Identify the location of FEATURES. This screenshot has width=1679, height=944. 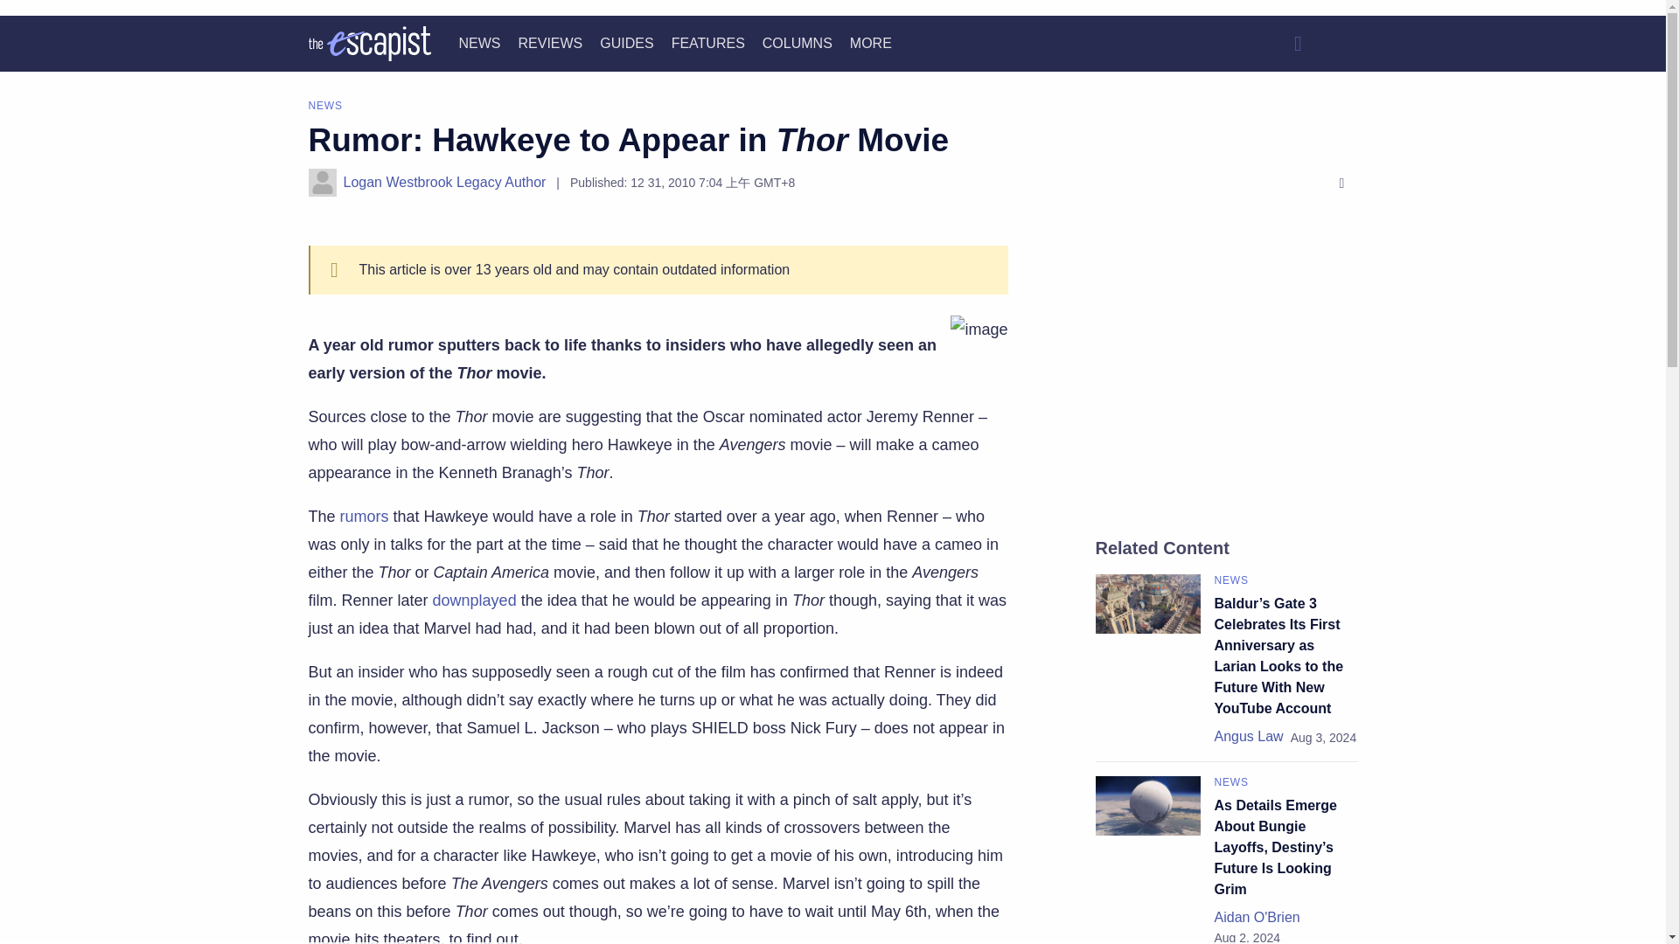
(708, 44).